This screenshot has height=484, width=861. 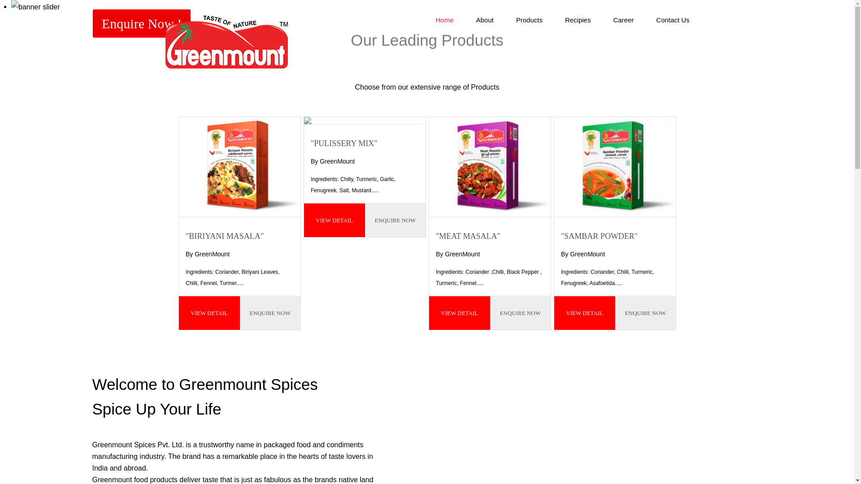 What do you see at coordinates (270, 313) in the screenshot?
I see `ENQUIRE NOW` at bounding box center [270, 313].